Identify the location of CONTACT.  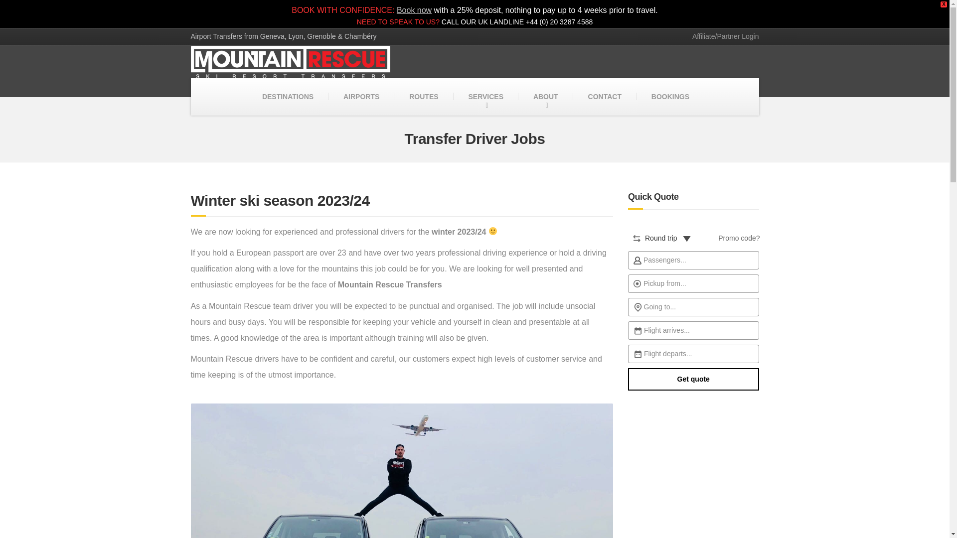
(605, 97).